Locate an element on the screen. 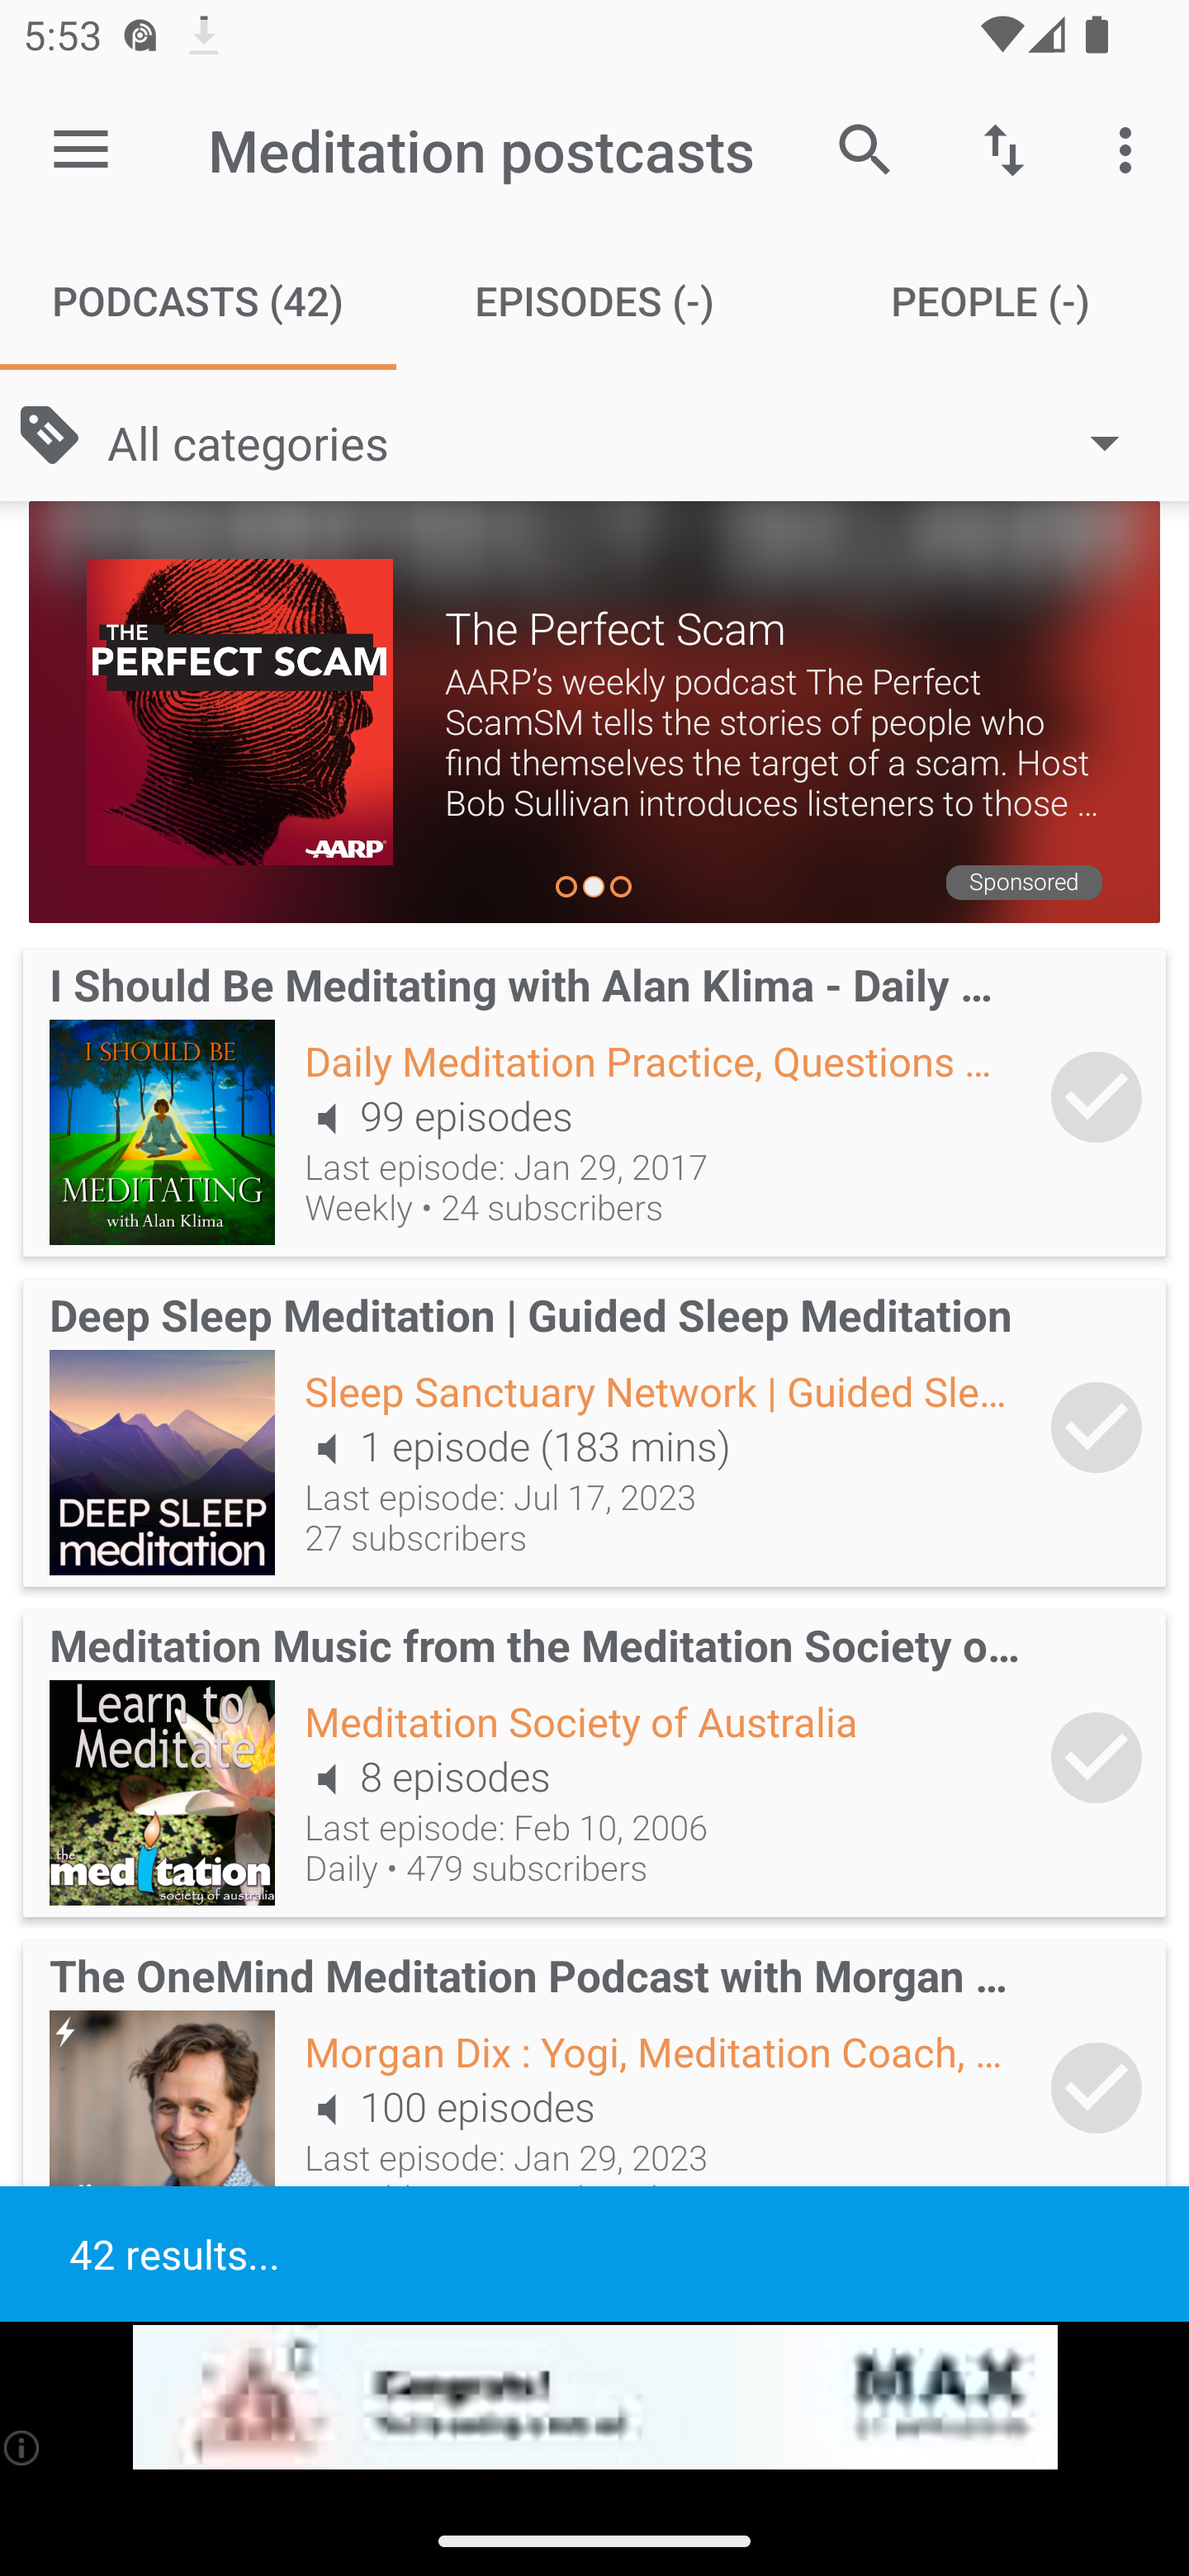  Open navigation sidebar is located at coordinates (81, 150).